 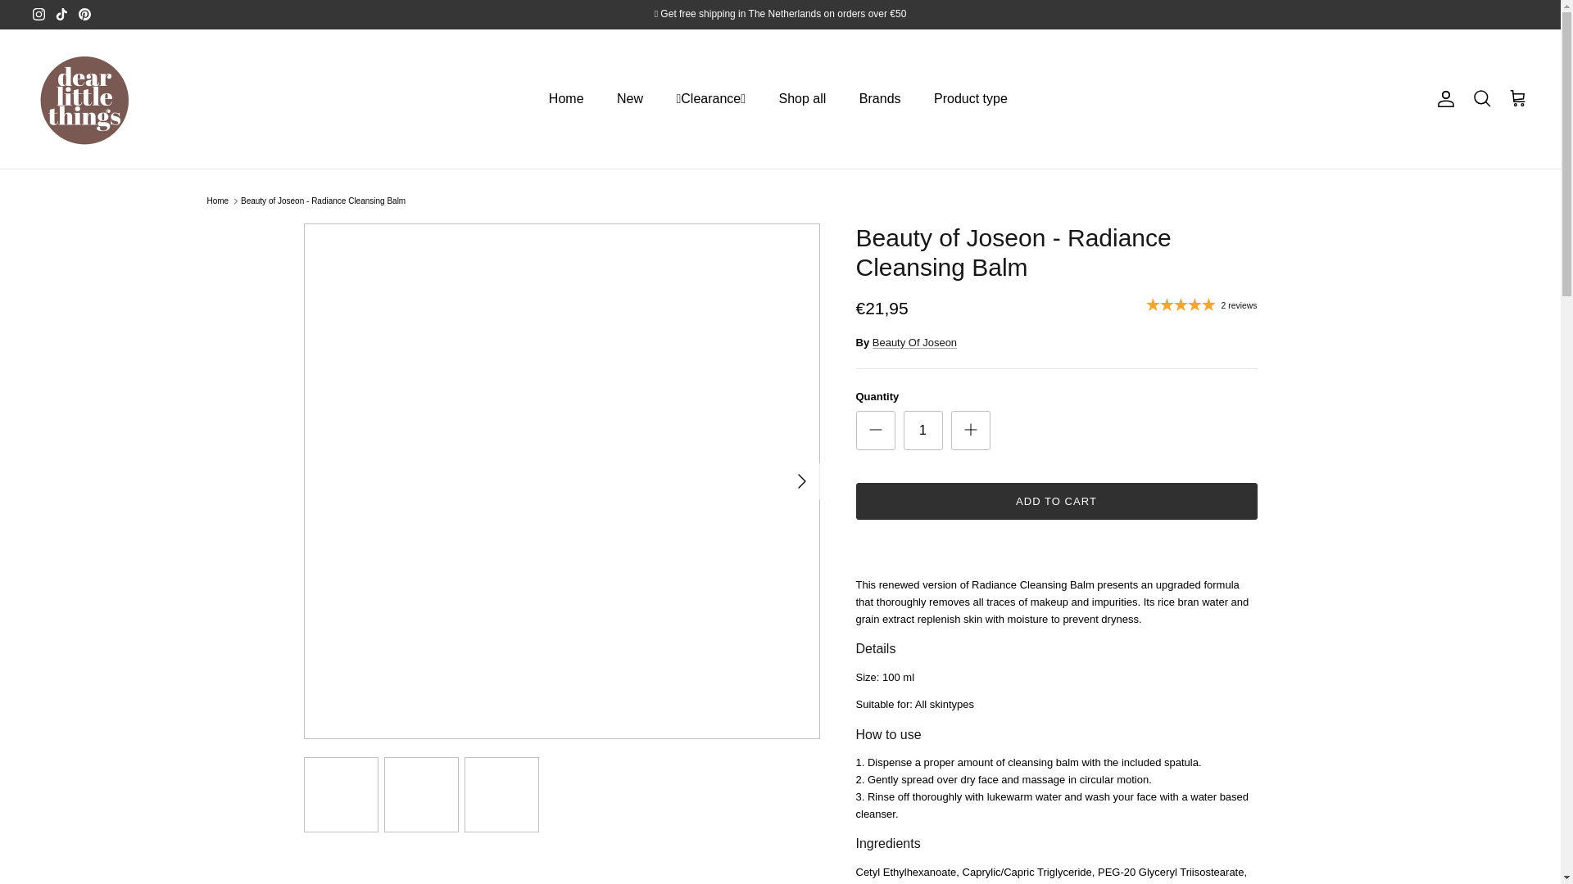 I want to click on Product type, so click(x=970, y=99).